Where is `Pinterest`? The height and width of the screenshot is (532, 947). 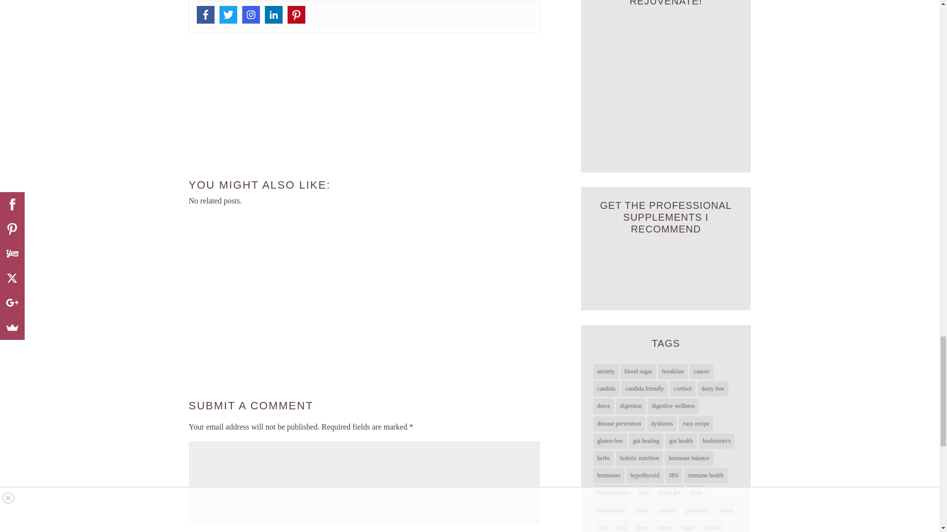 Pinterest is located at coordinates (296, 14).